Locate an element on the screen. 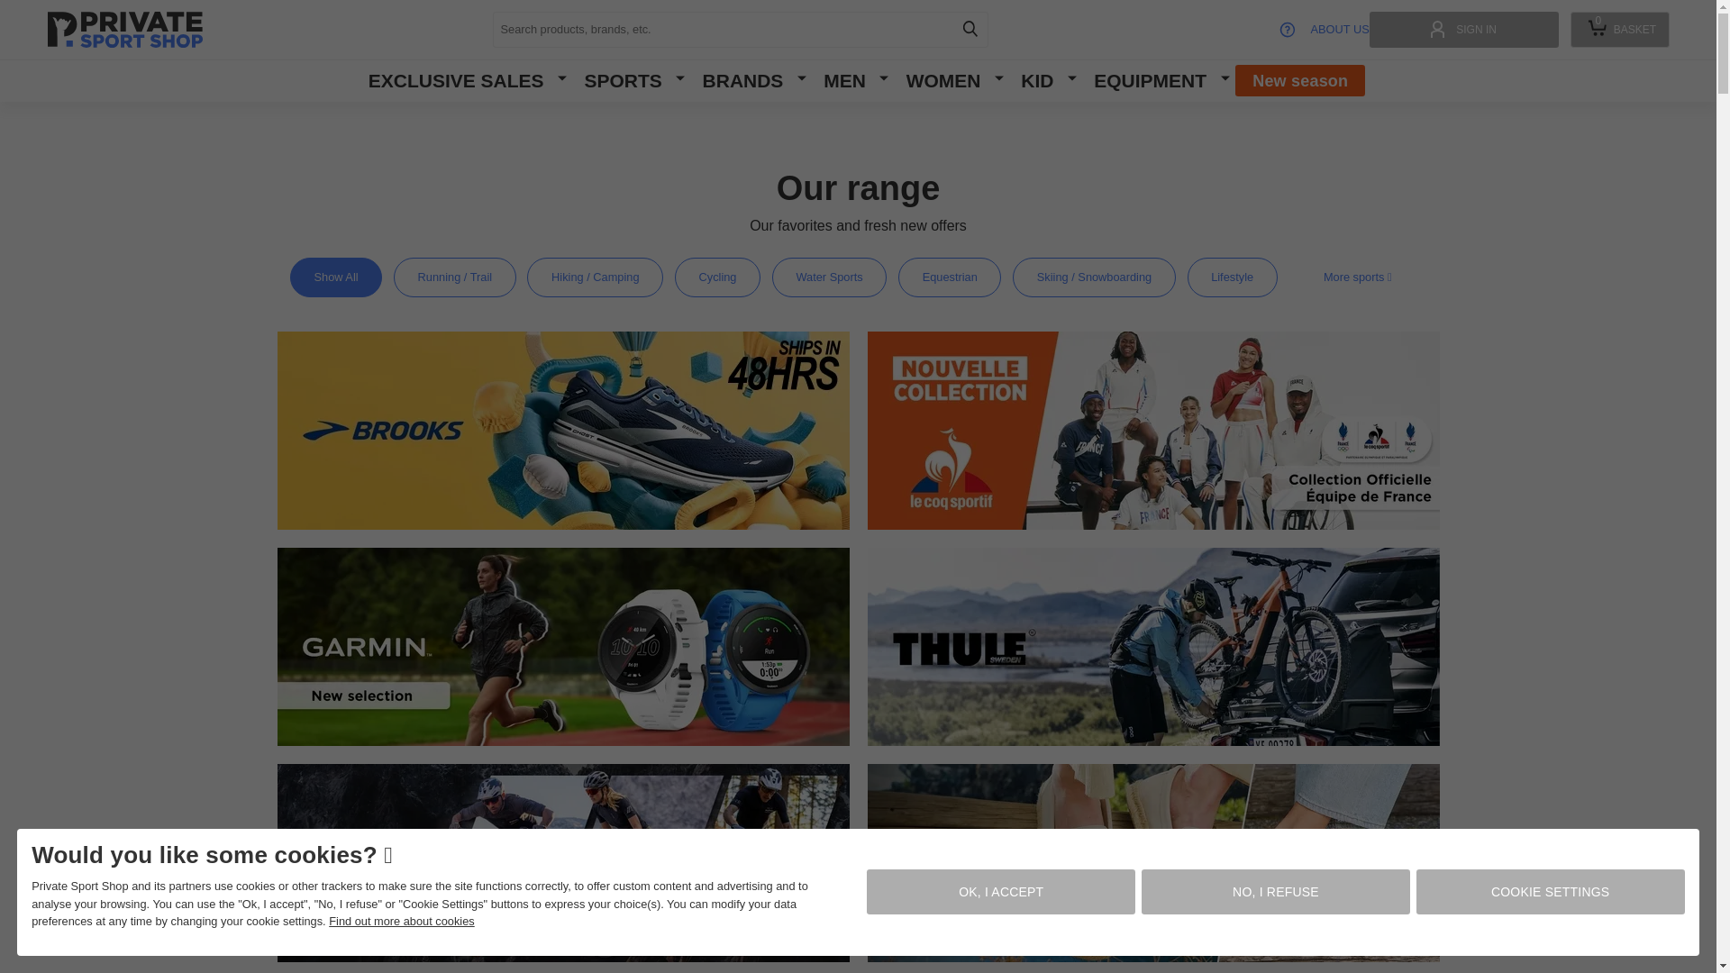 This screenshot has height=973, width=1730. SPORTS is located at coordinates (1000, 892).